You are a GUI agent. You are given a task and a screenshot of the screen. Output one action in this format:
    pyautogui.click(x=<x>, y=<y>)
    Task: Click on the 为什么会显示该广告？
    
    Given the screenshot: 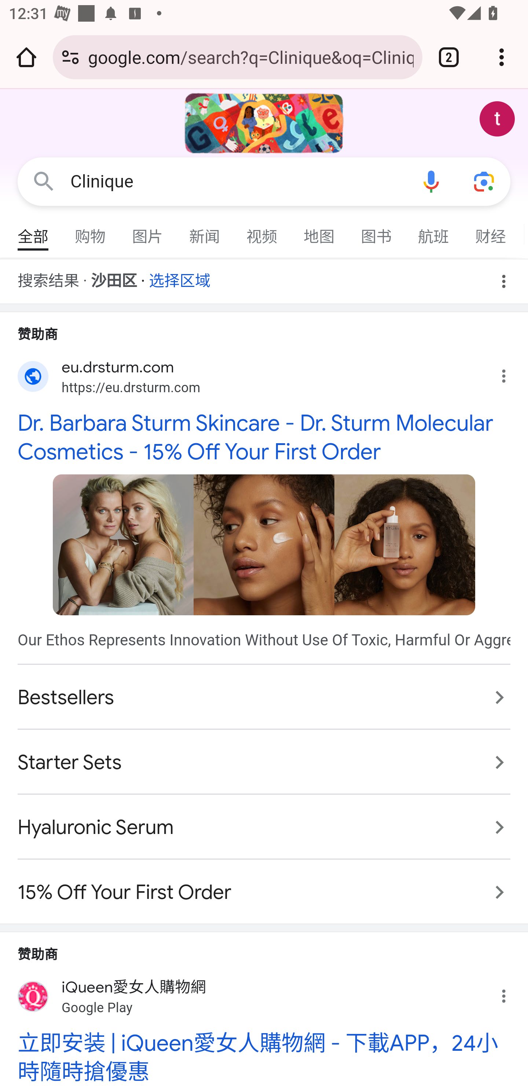 What is the action you would take?
    pyautogui.click(x=511, y=993)
    